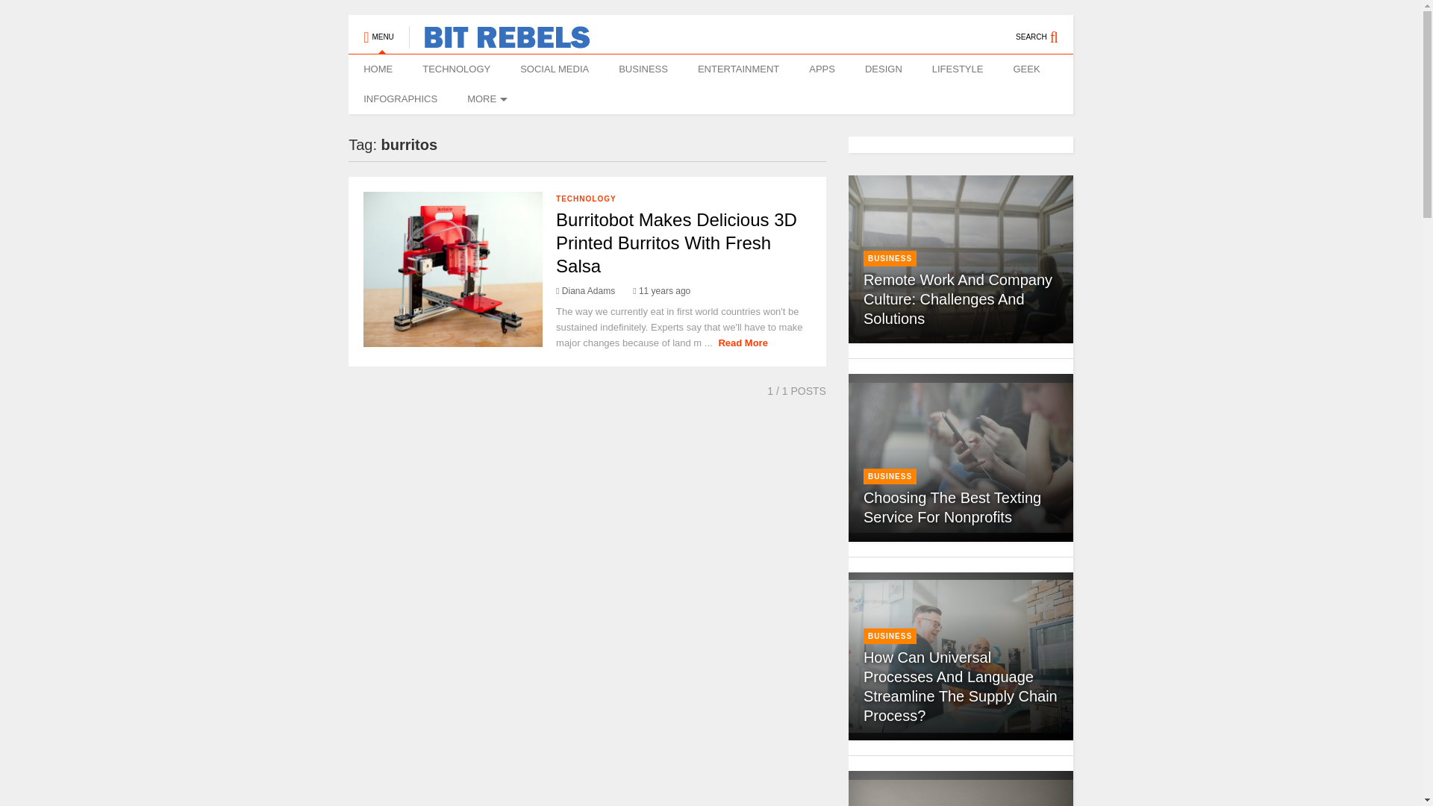  What do you see at coordinates (378, 69) in the screenshot?
I see `HOME` at bounding box center [378, 69].